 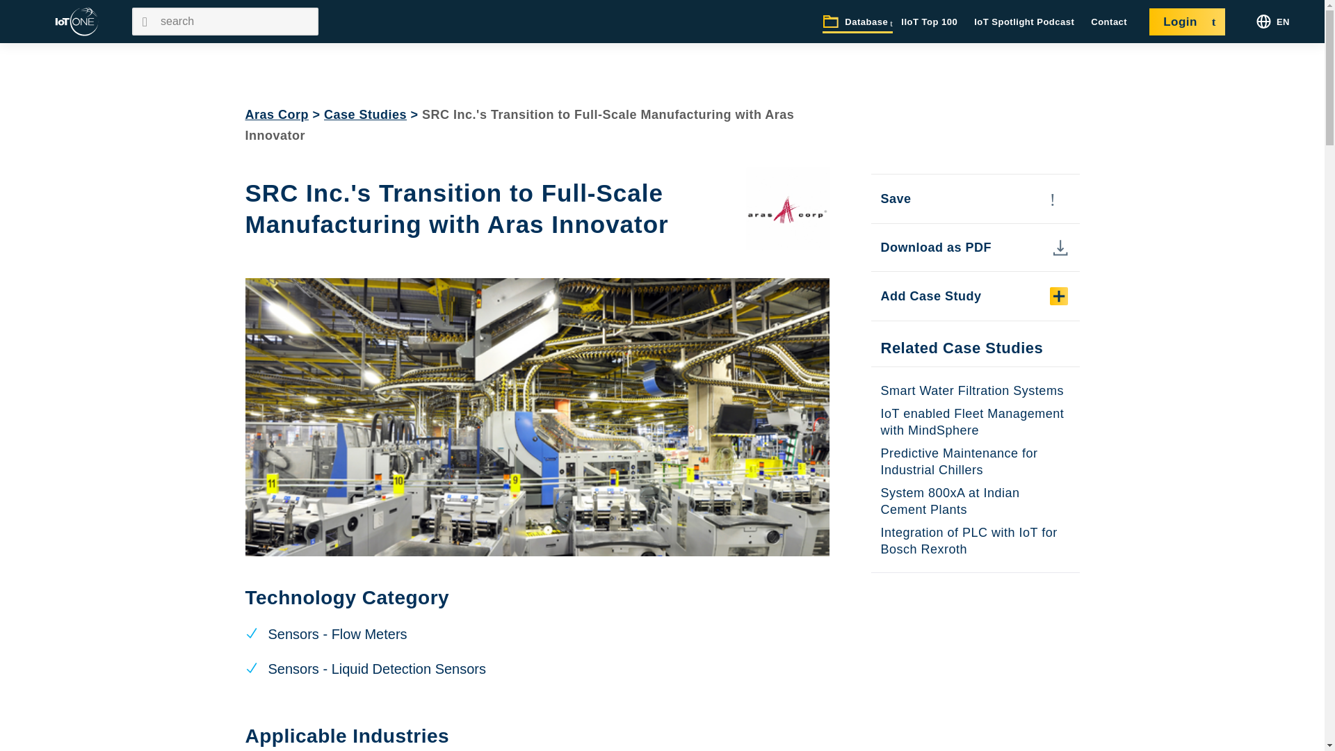 I want to click on Contact, so click(x=1109, y=22).